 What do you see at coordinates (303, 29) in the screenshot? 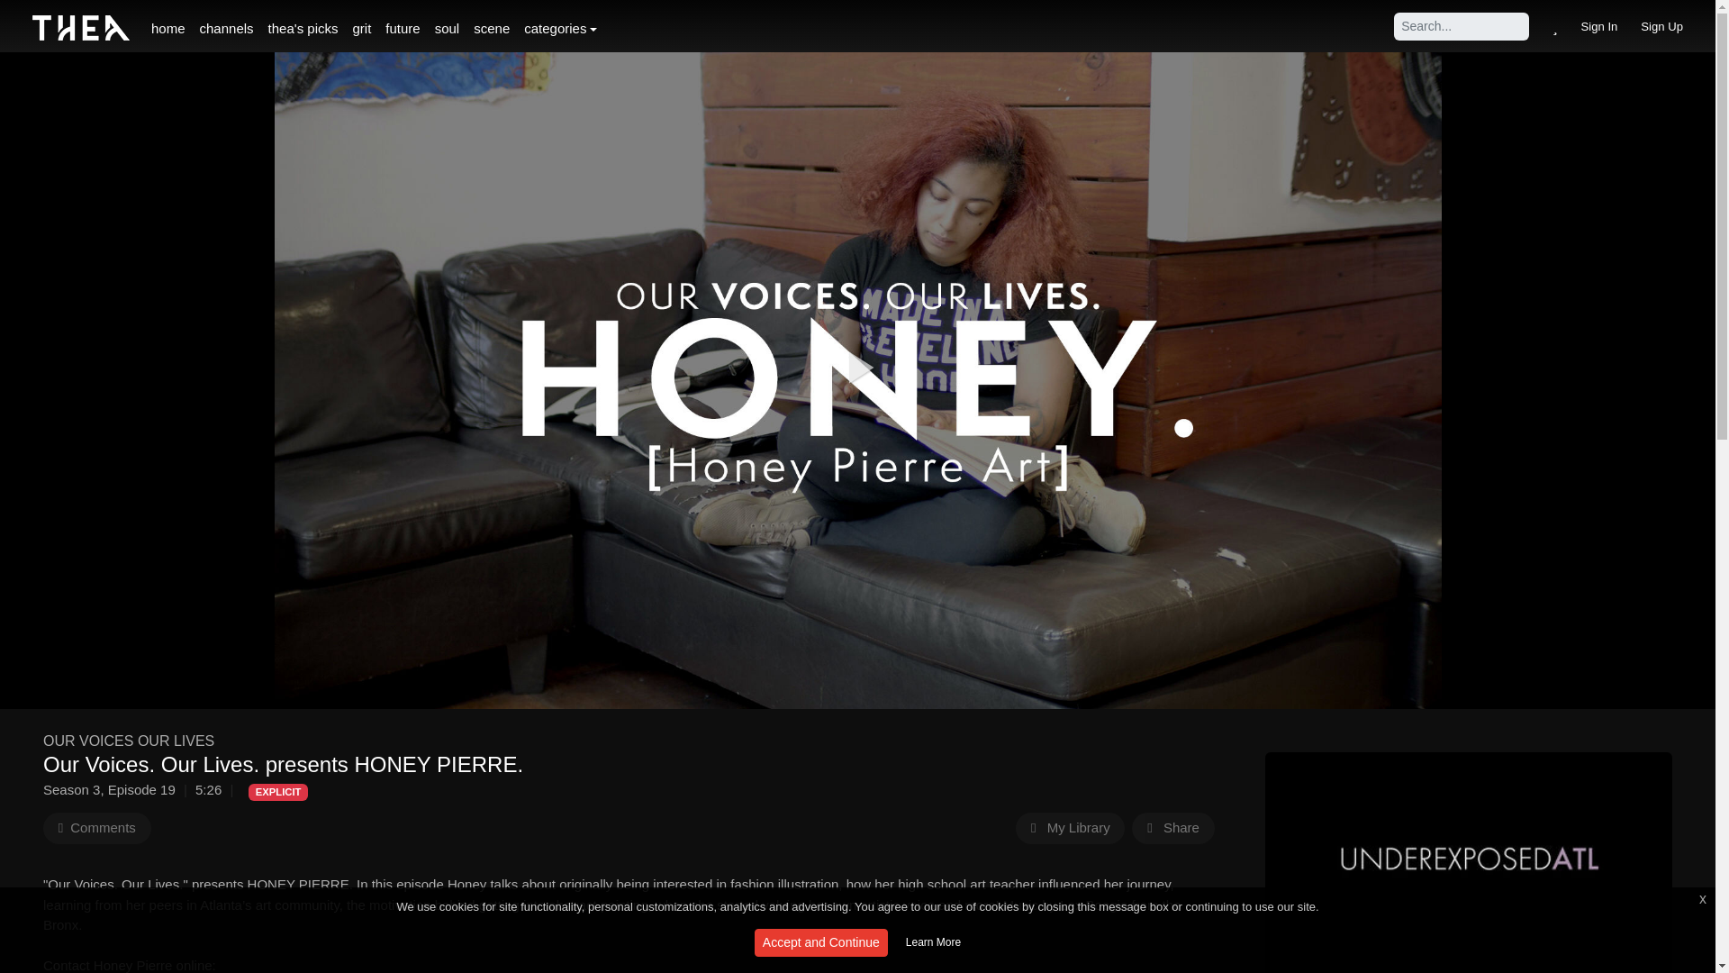
I see `thea's picks` at bounding box center [303, 29].